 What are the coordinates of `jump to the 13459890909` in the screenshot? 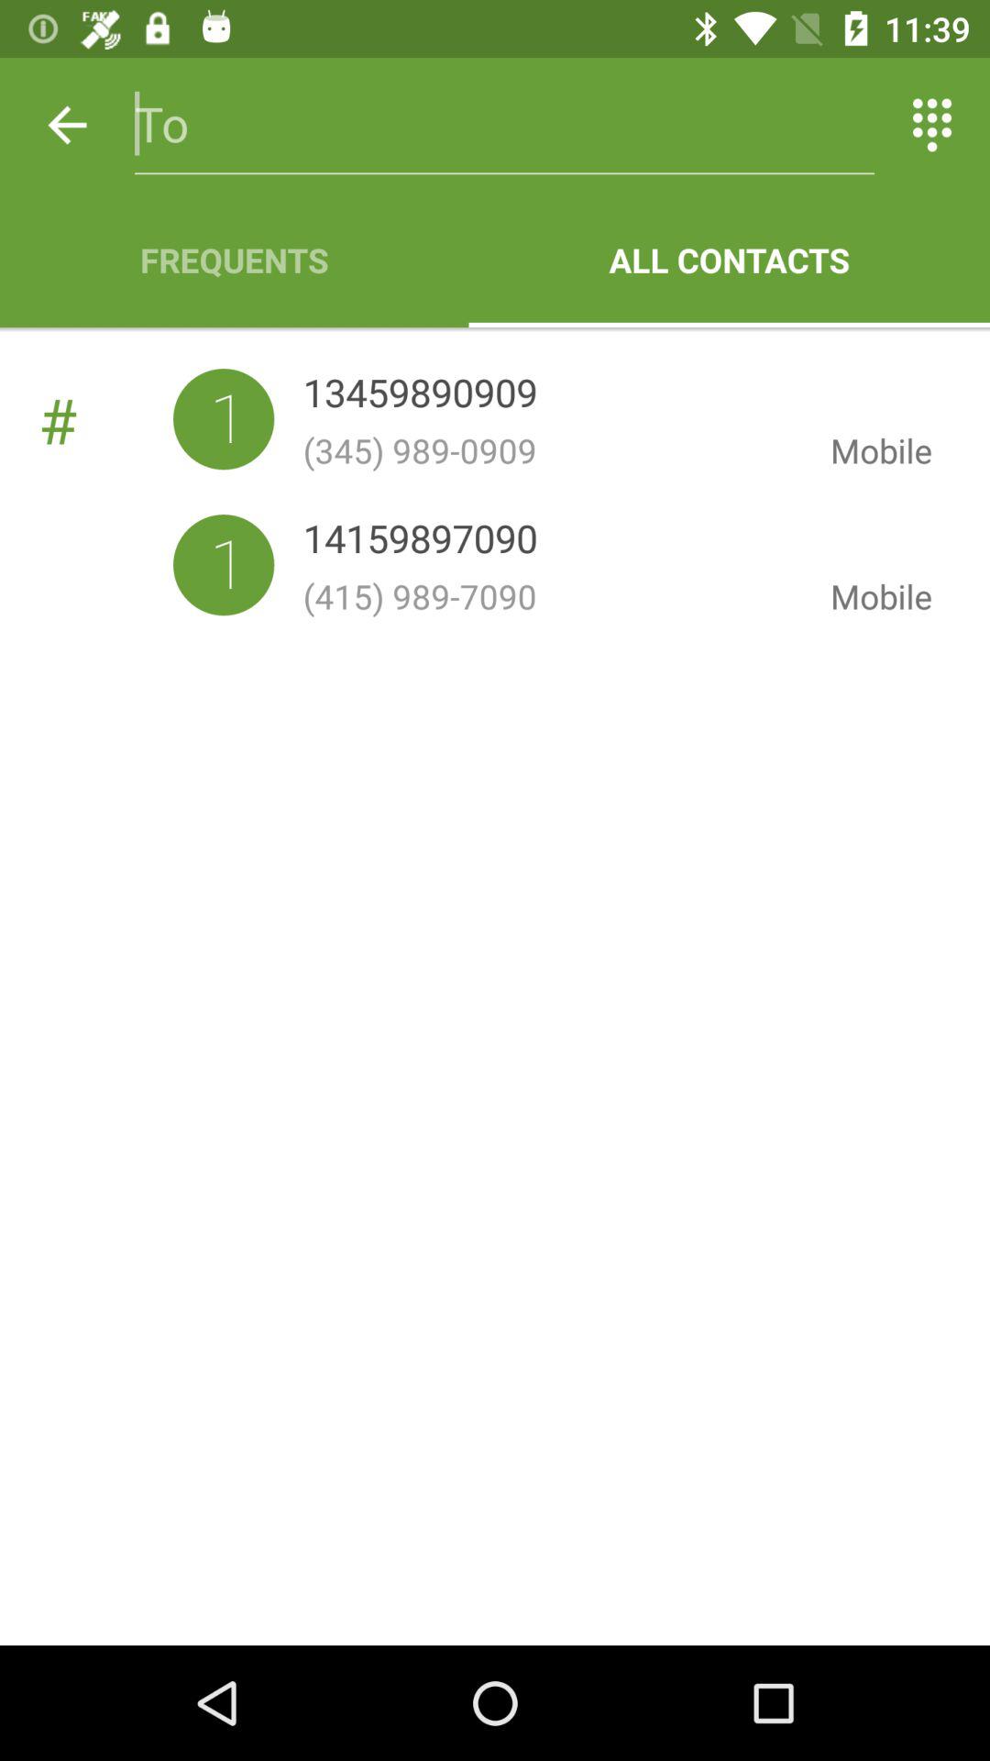 It's located at (420, 396).